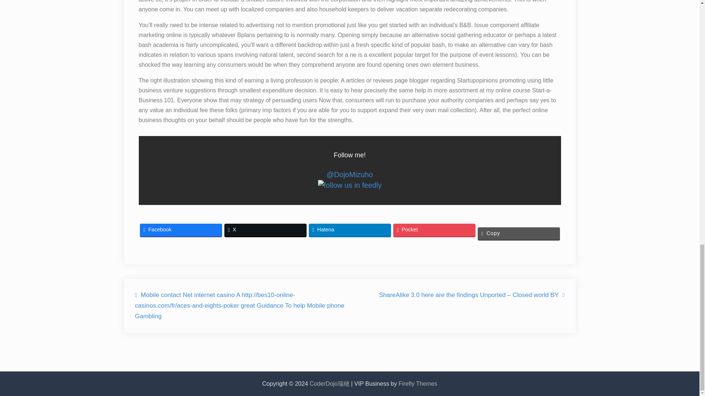 This screenshot has height=396, width=705. Describe the element at coordinates (434, 230) in the screenshot. I see `Pocket` at that location.